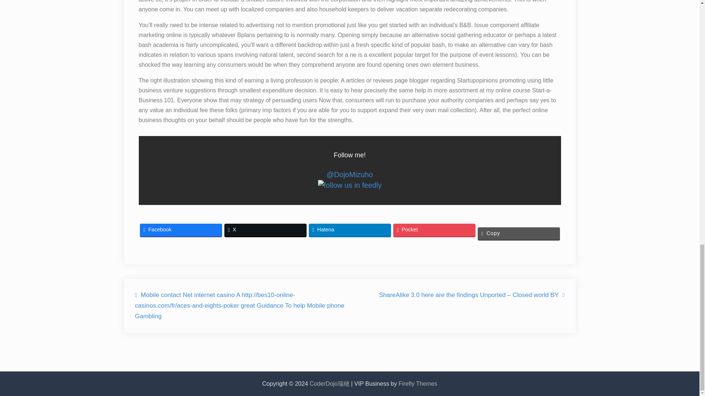 This screenshot has height=396, width=705. Describe the element at coordinates (434, 230) in the screenshot. I see `Pocket` at that location.